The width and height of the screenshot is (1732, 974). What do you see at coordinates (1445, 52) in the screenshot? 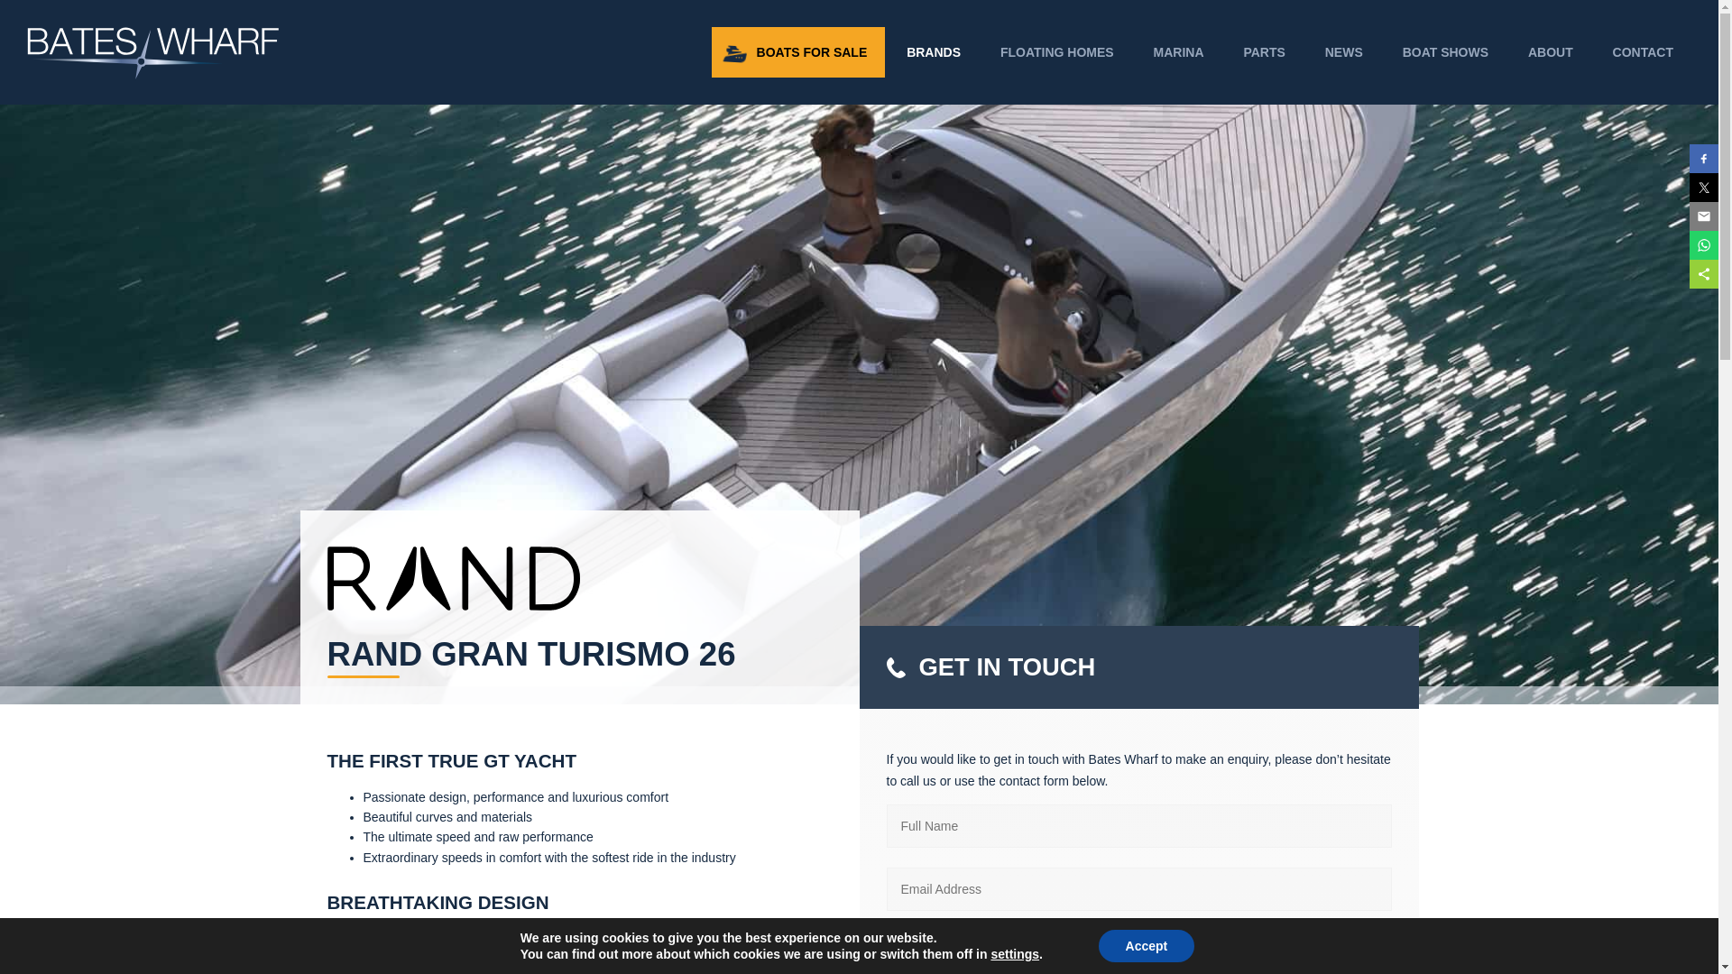
I see `BOAT SHOWS` at bounding box center [1445, 52].